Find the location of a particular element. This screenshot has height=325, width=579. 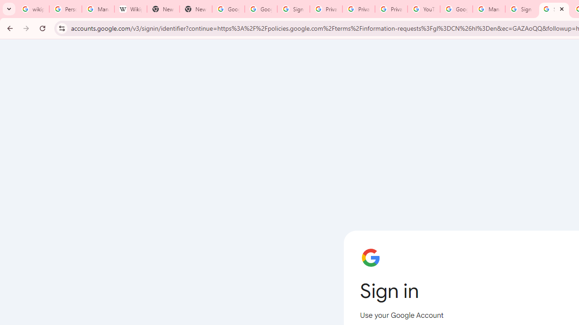

Google Drive: Sign-in is located at coordinates (261, 9).